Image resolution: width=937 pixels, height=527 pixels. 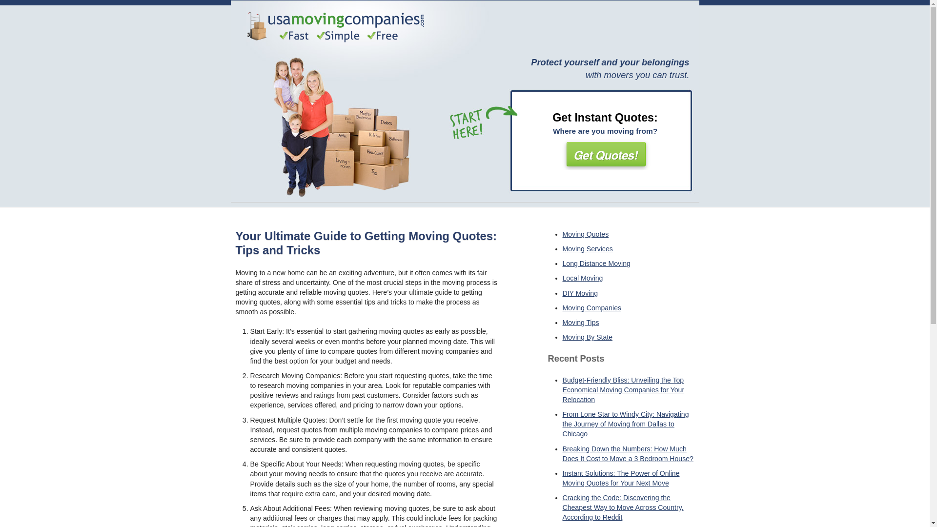 What do you see at coordinates (588, 249) in the screenshot?
I see `Moving Services` at bounding box center [588, 249].